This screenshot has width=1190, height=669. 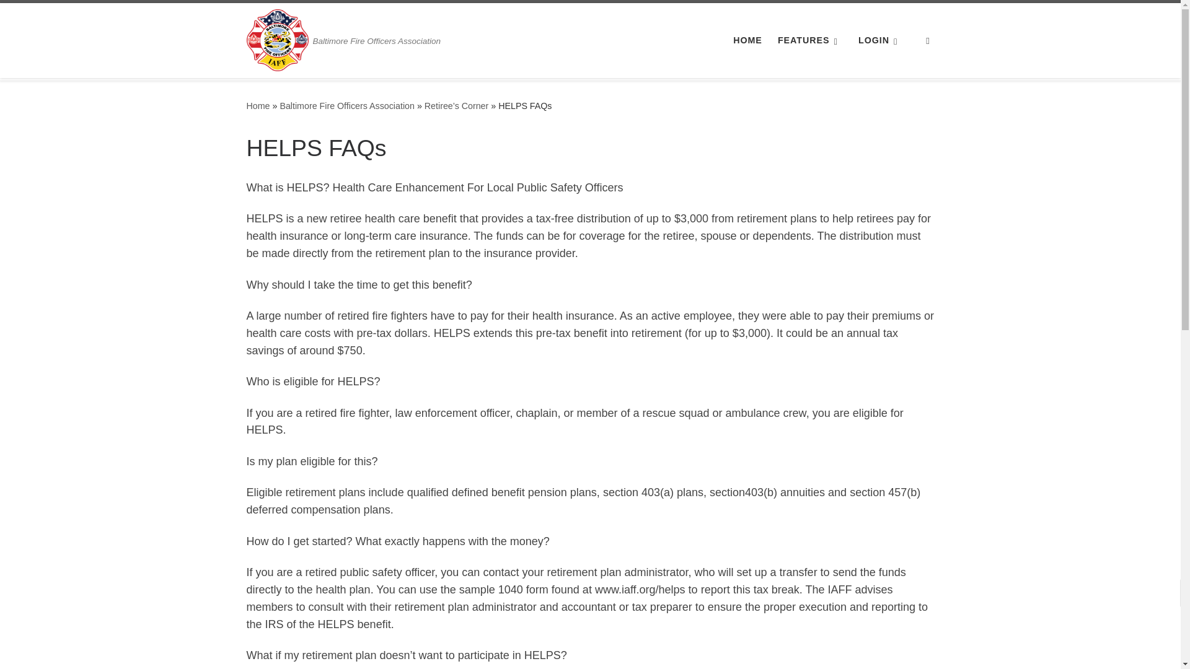 I want to click on HOME, so click(x=747, y=40).